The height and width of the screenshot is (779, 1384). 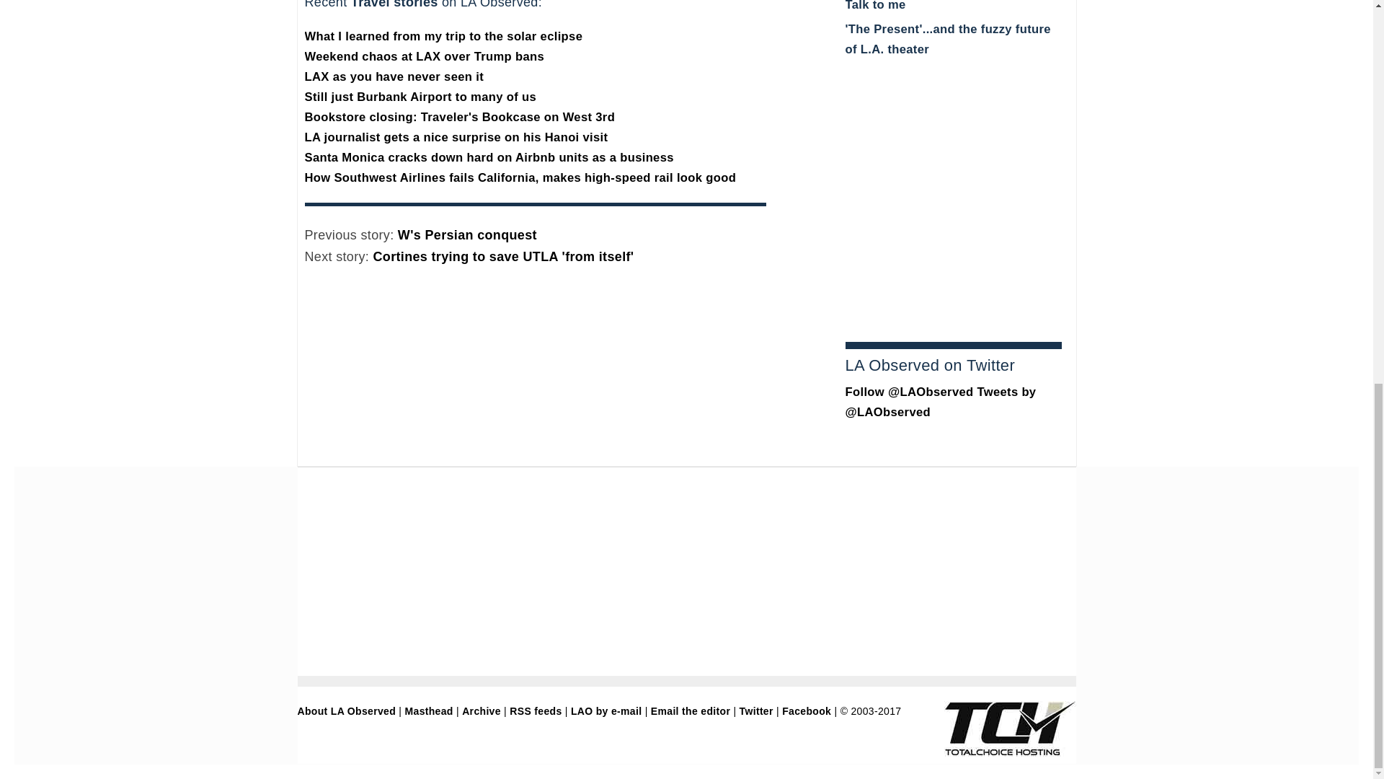 What do you see at coordinates (535, 711) in the screenshot?
I see `RSS feeds` at bounding box center [535, 711].